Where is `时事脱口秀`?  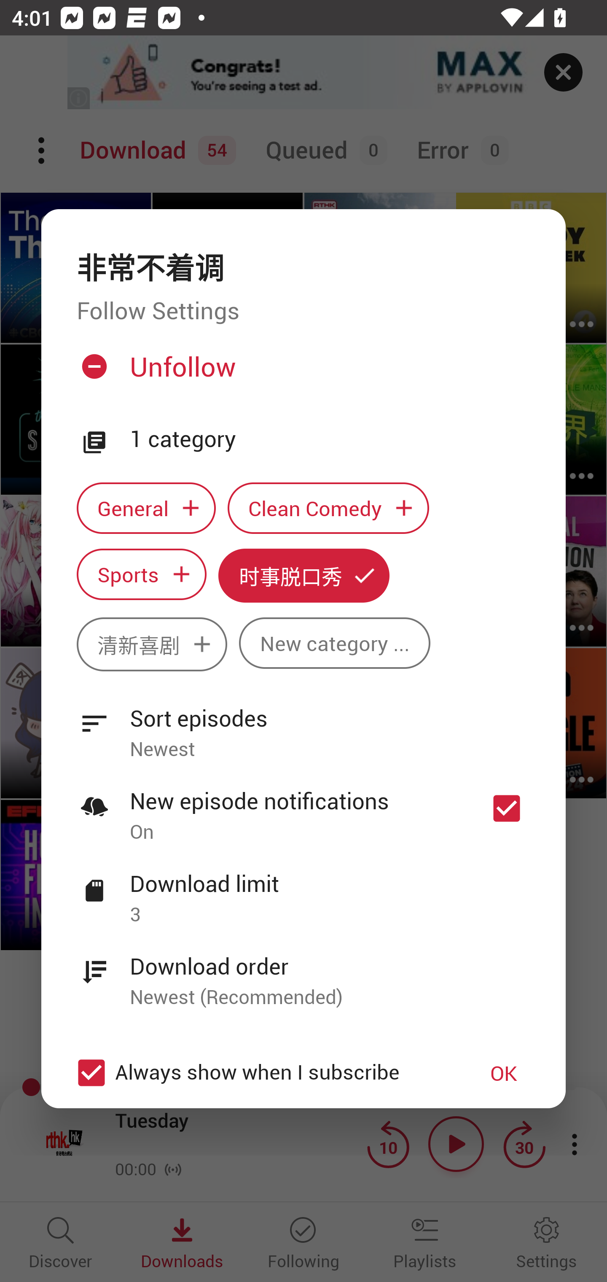
时事脱口秀 is located at coordinates (304, 575).